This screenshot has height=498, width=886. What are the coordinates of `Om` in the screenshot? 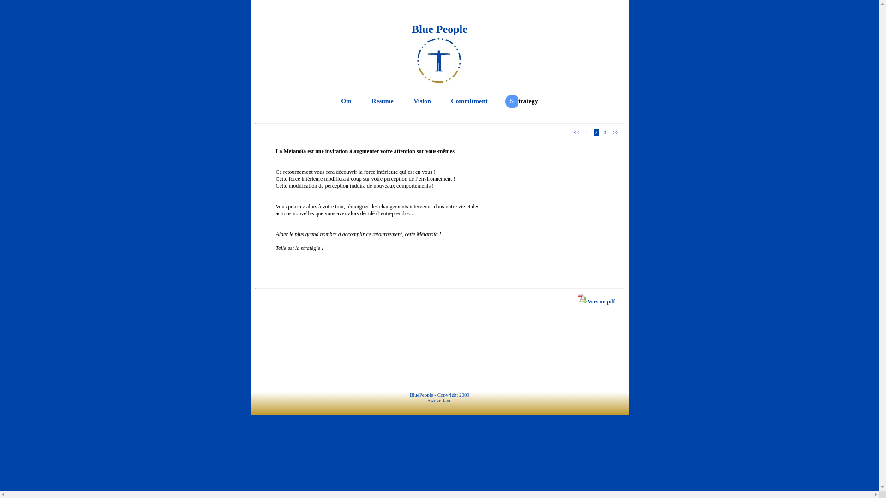 It's located at (346, 101).